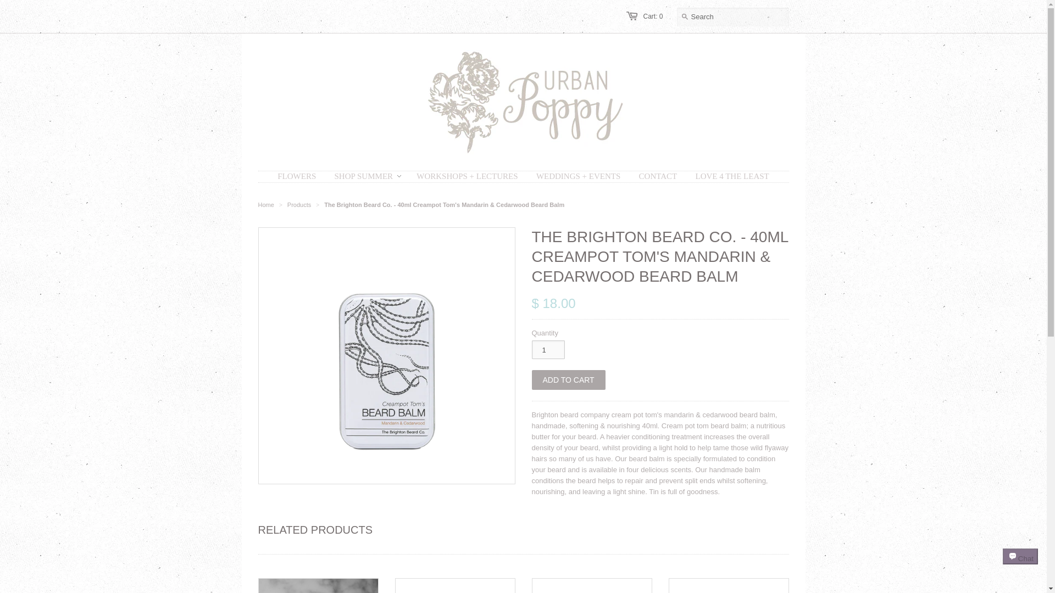  Describe the element at coordinates (652, 16) in the screenshot. I see `Cart: 0` at that location.